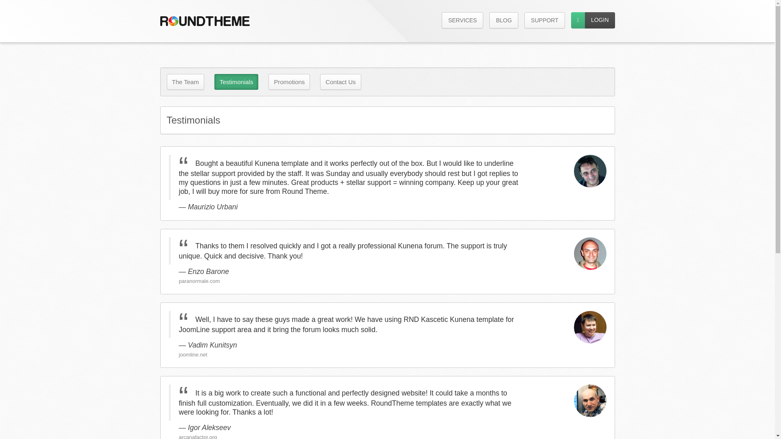  What do you see at coordinates (198, 436) in the screenshot?
I see `arcanafactor.org` at bounding box center [198, 436].